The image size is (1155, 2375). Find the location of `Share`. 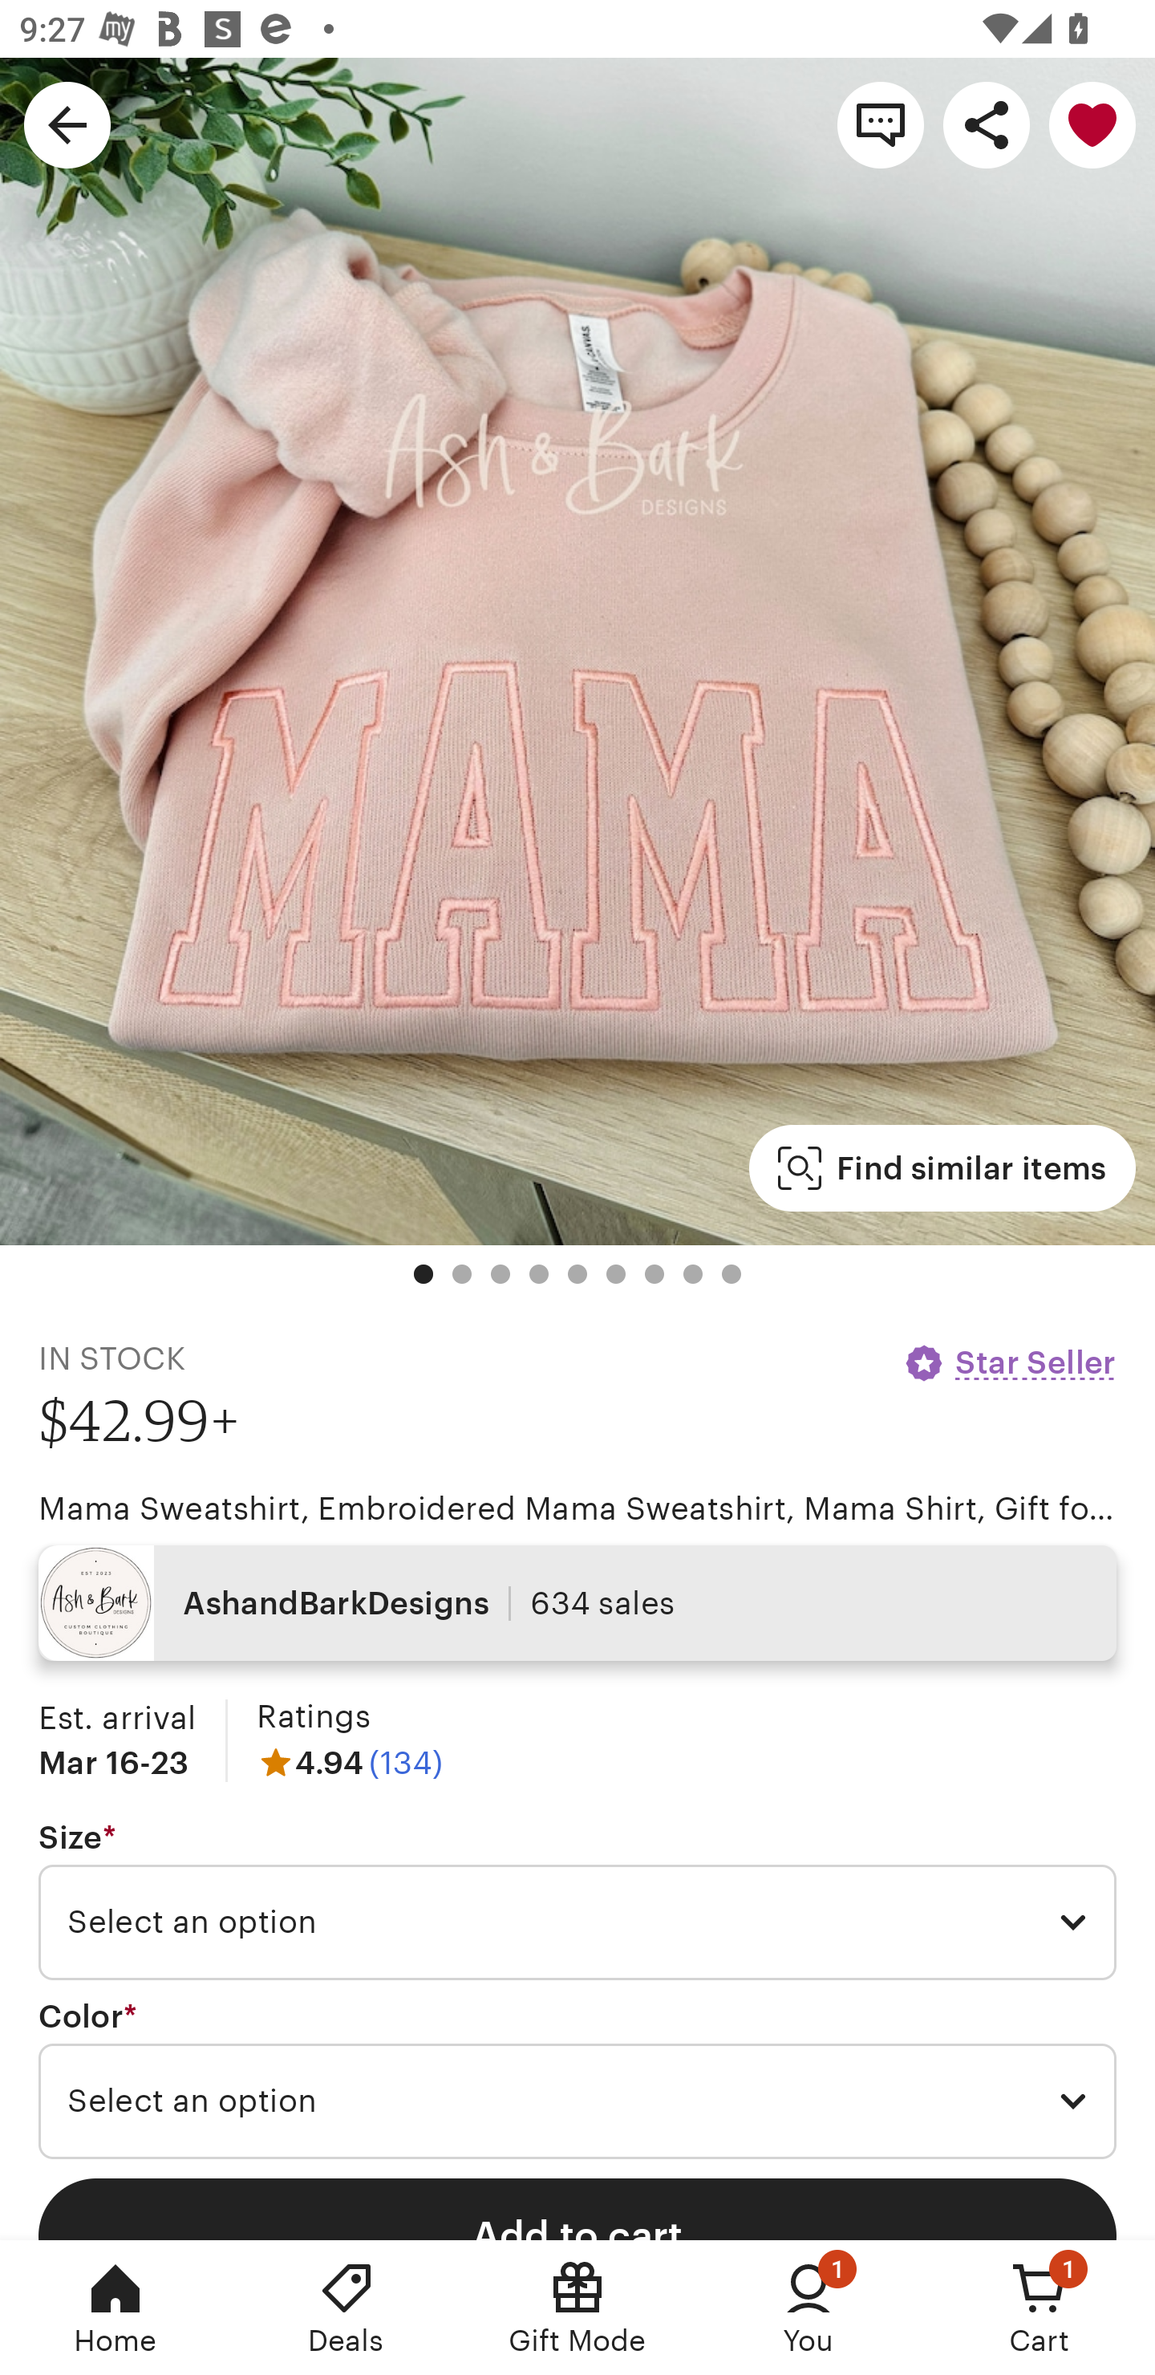

Share is located at coordinates (987, 124).